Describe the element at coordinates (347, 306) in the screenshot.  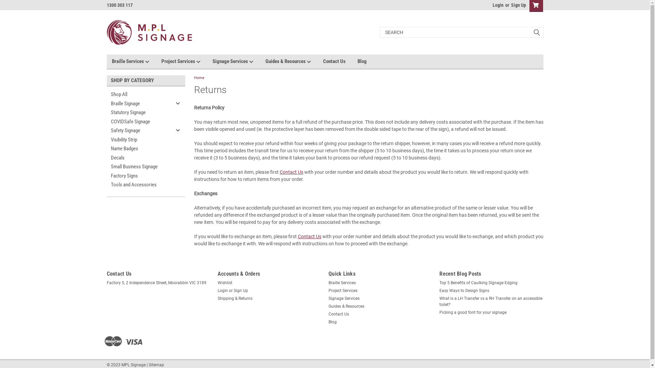
I see `Guides & Resources` at that location.